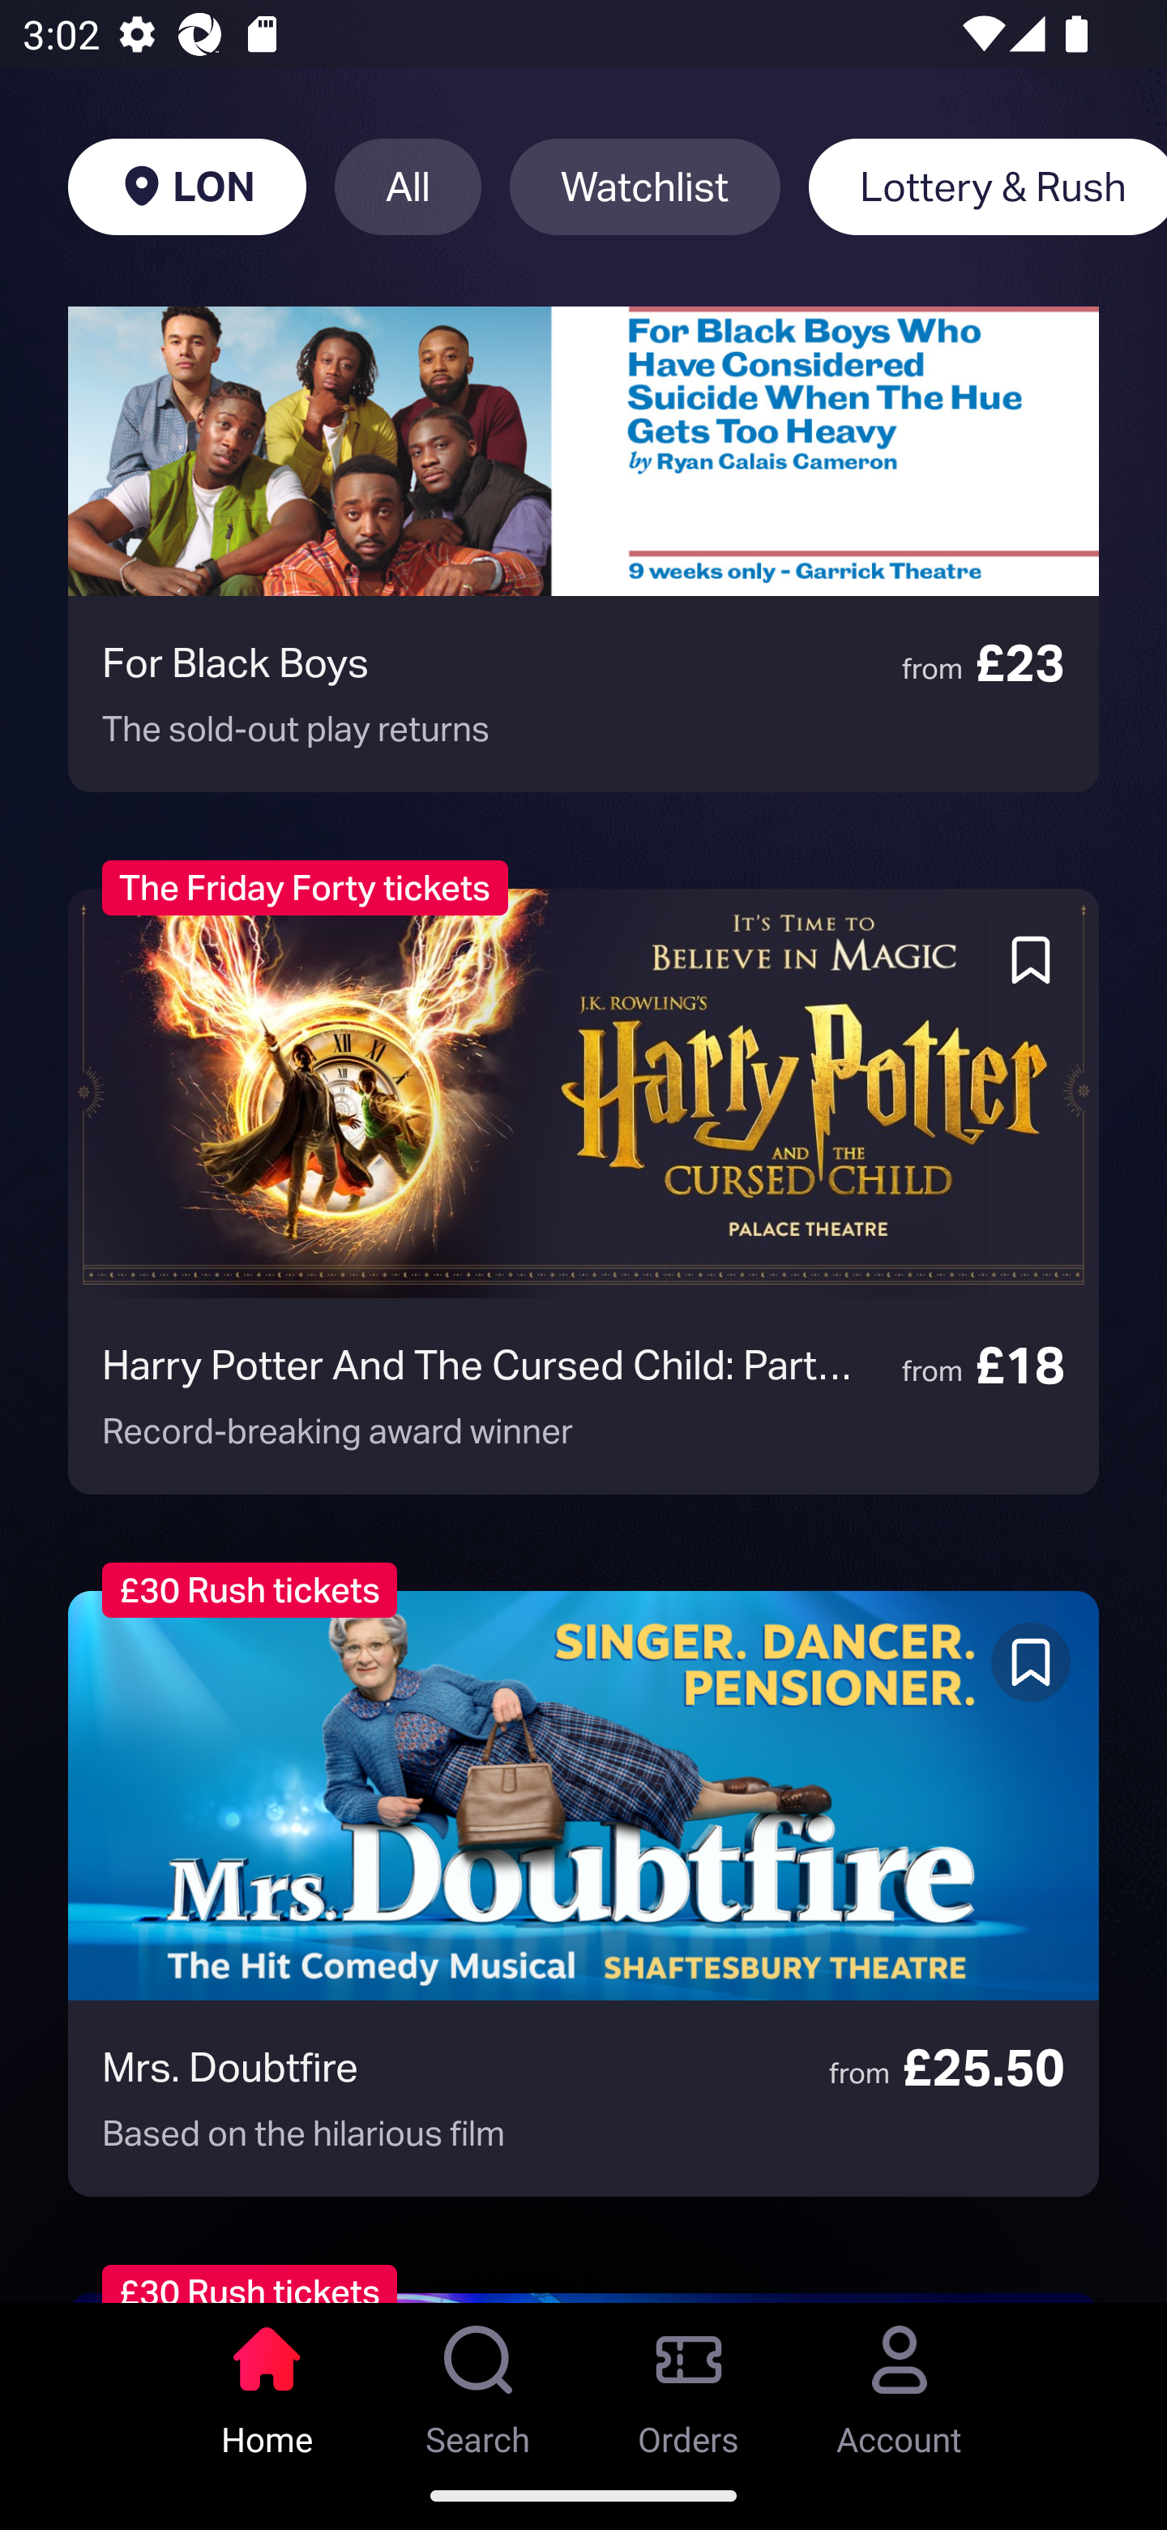 Image resolution: width=1167 pixels, height=2530 pixels. What do you see at coordinates (583, 548) in the screenshot?
I see `For Black Boys from £23 The sold-out play returns` at bounding box center [583, 548].